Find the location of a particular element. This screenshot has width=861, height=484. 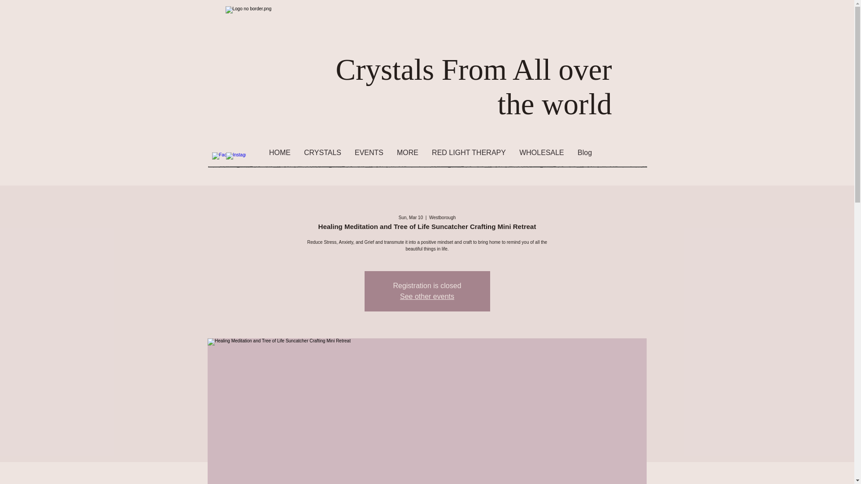

MORE is located at coordinates (407, 153).